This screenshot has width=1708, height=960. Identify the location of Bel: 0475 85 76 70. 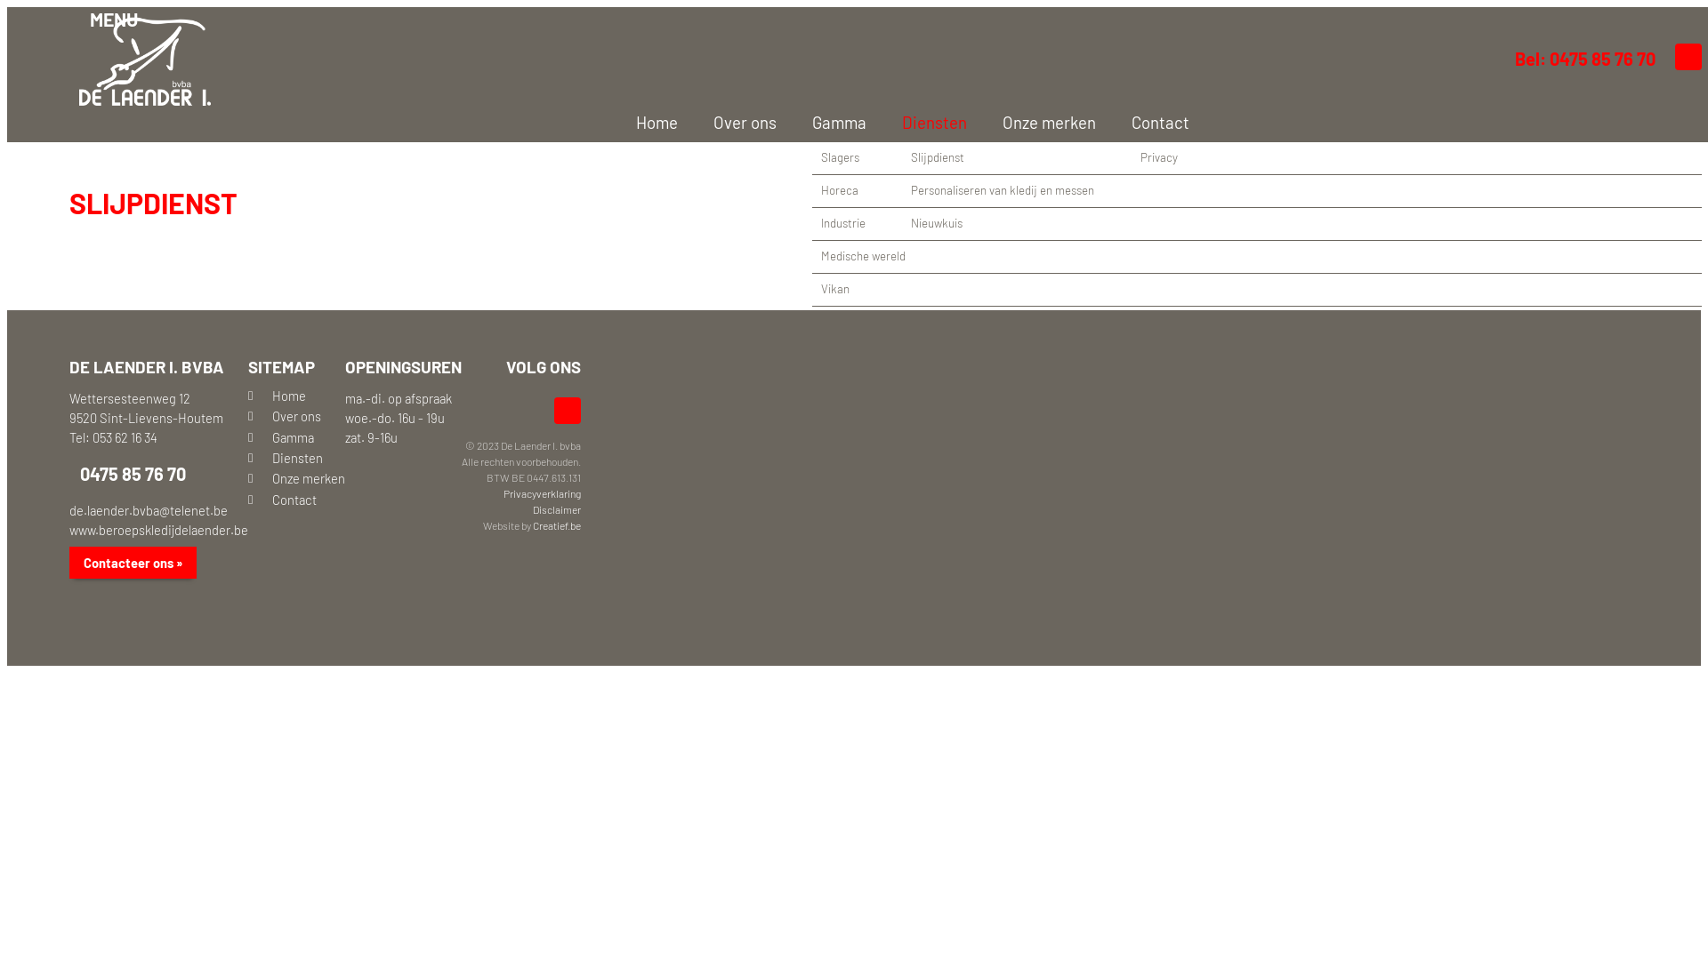
(1580, 59).